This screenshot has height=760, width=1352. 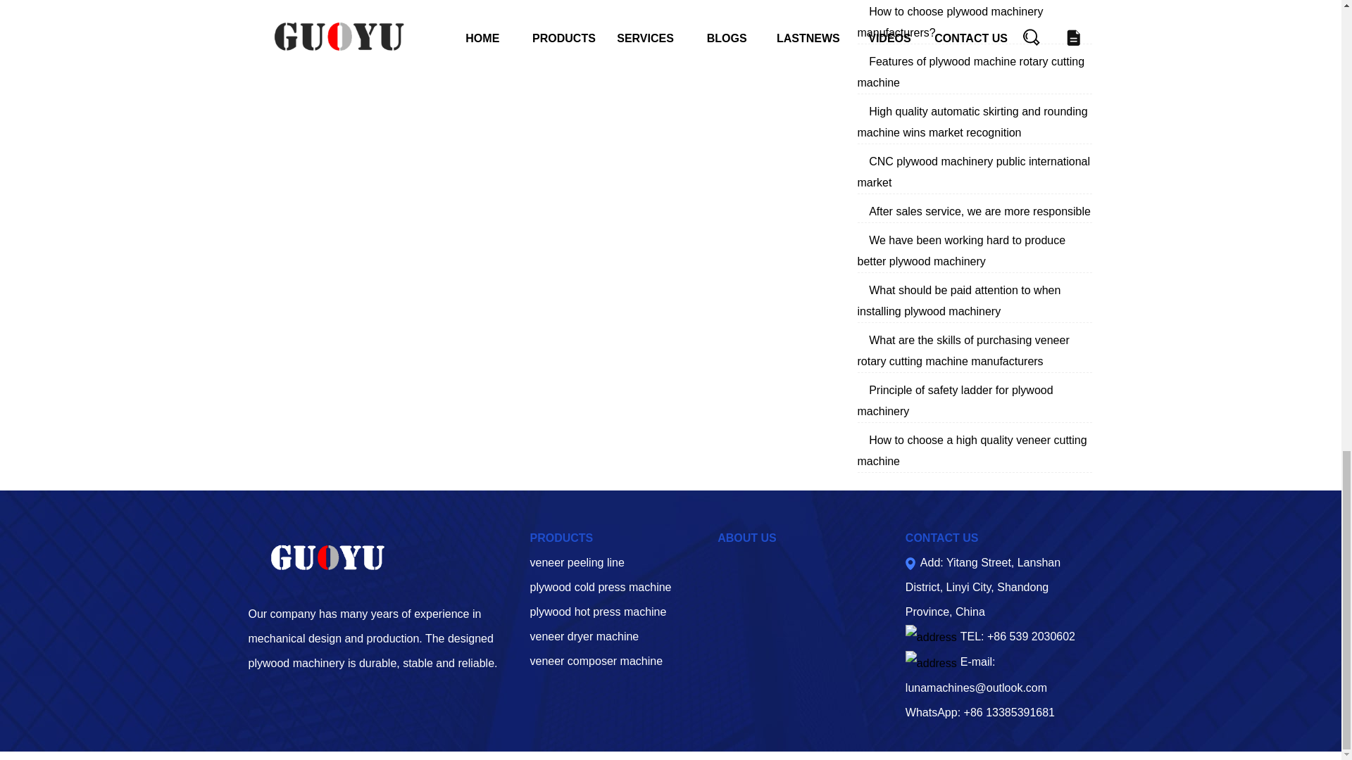 What do you see at coordinates (980, 211) in the screenshot?
I see `After sales service, we are more responsible` at bounding box center [980, 211].